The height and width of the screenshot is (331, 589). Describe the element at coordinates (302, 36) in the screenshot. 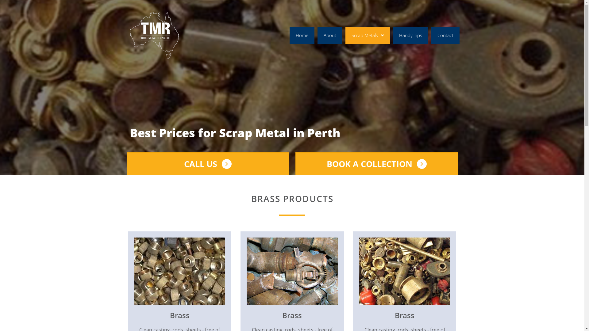

I see `Home` at that location.